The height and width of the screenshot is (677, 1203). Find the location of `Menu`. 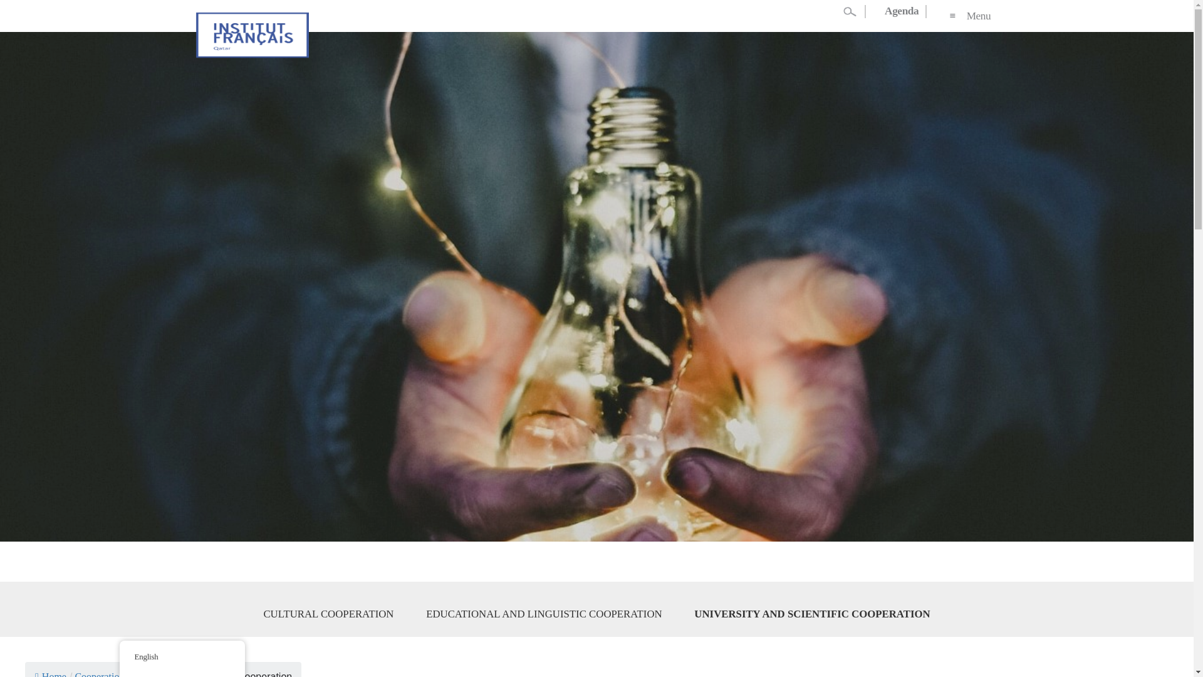

Menu is located at coordinates (969, 16).